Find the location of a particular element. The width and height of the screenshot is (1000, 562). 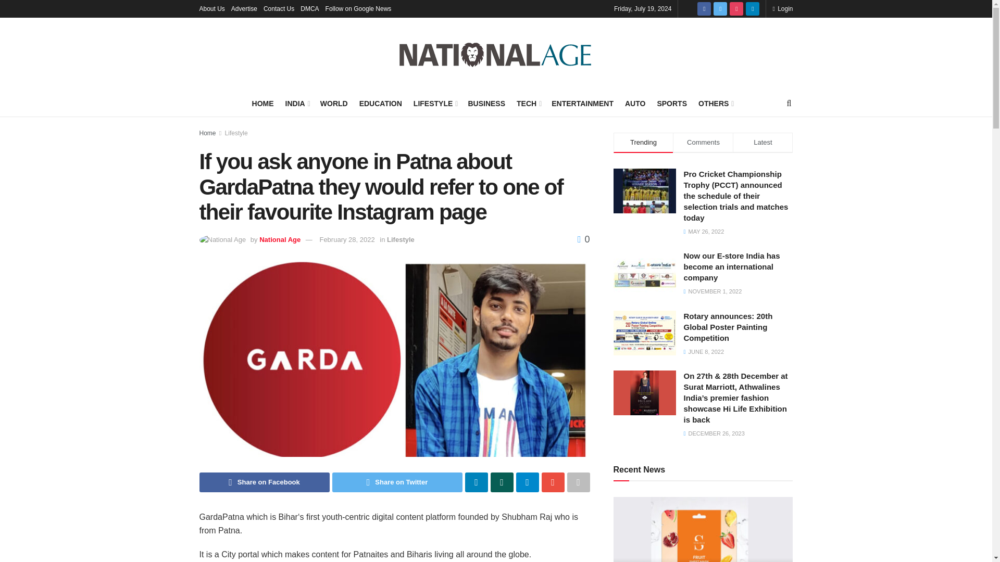

Advertise is located at coordinates (244, 8).